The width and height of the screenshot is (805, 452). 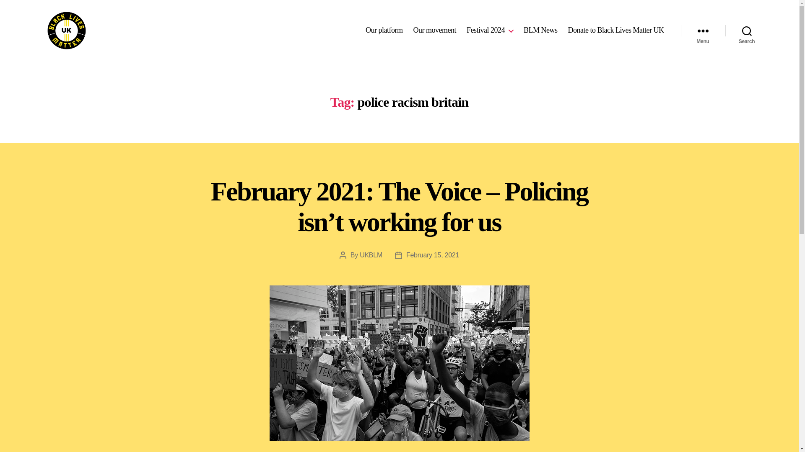 I want to click on Our platform, so click(x=384, y=30).